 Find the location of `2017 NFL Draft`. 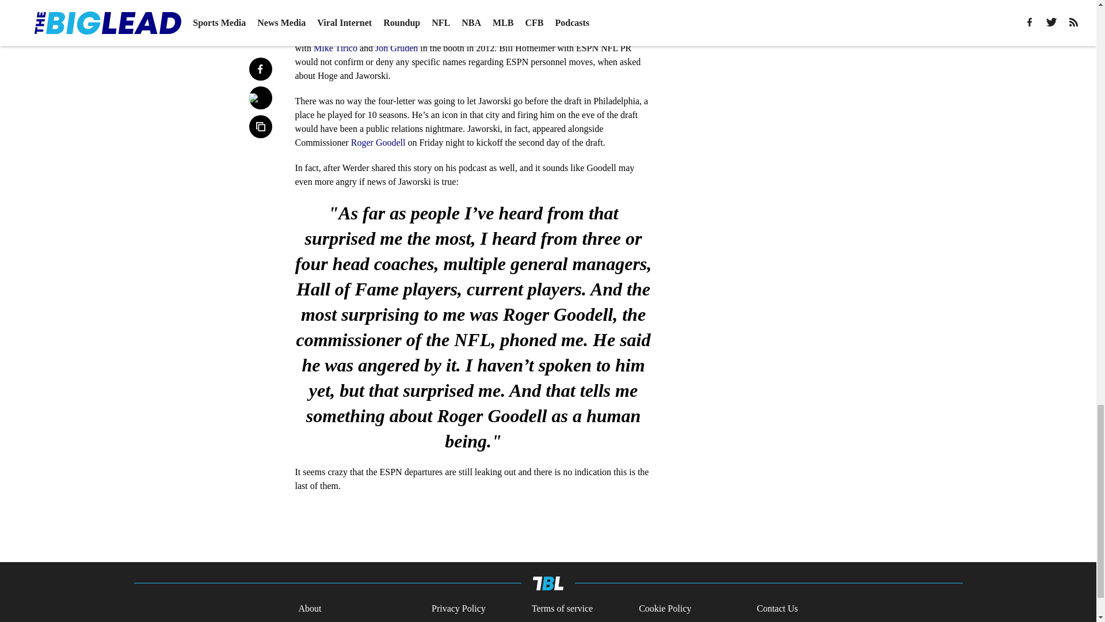

2017 NFL Draft is located at coordinates (434, 7).